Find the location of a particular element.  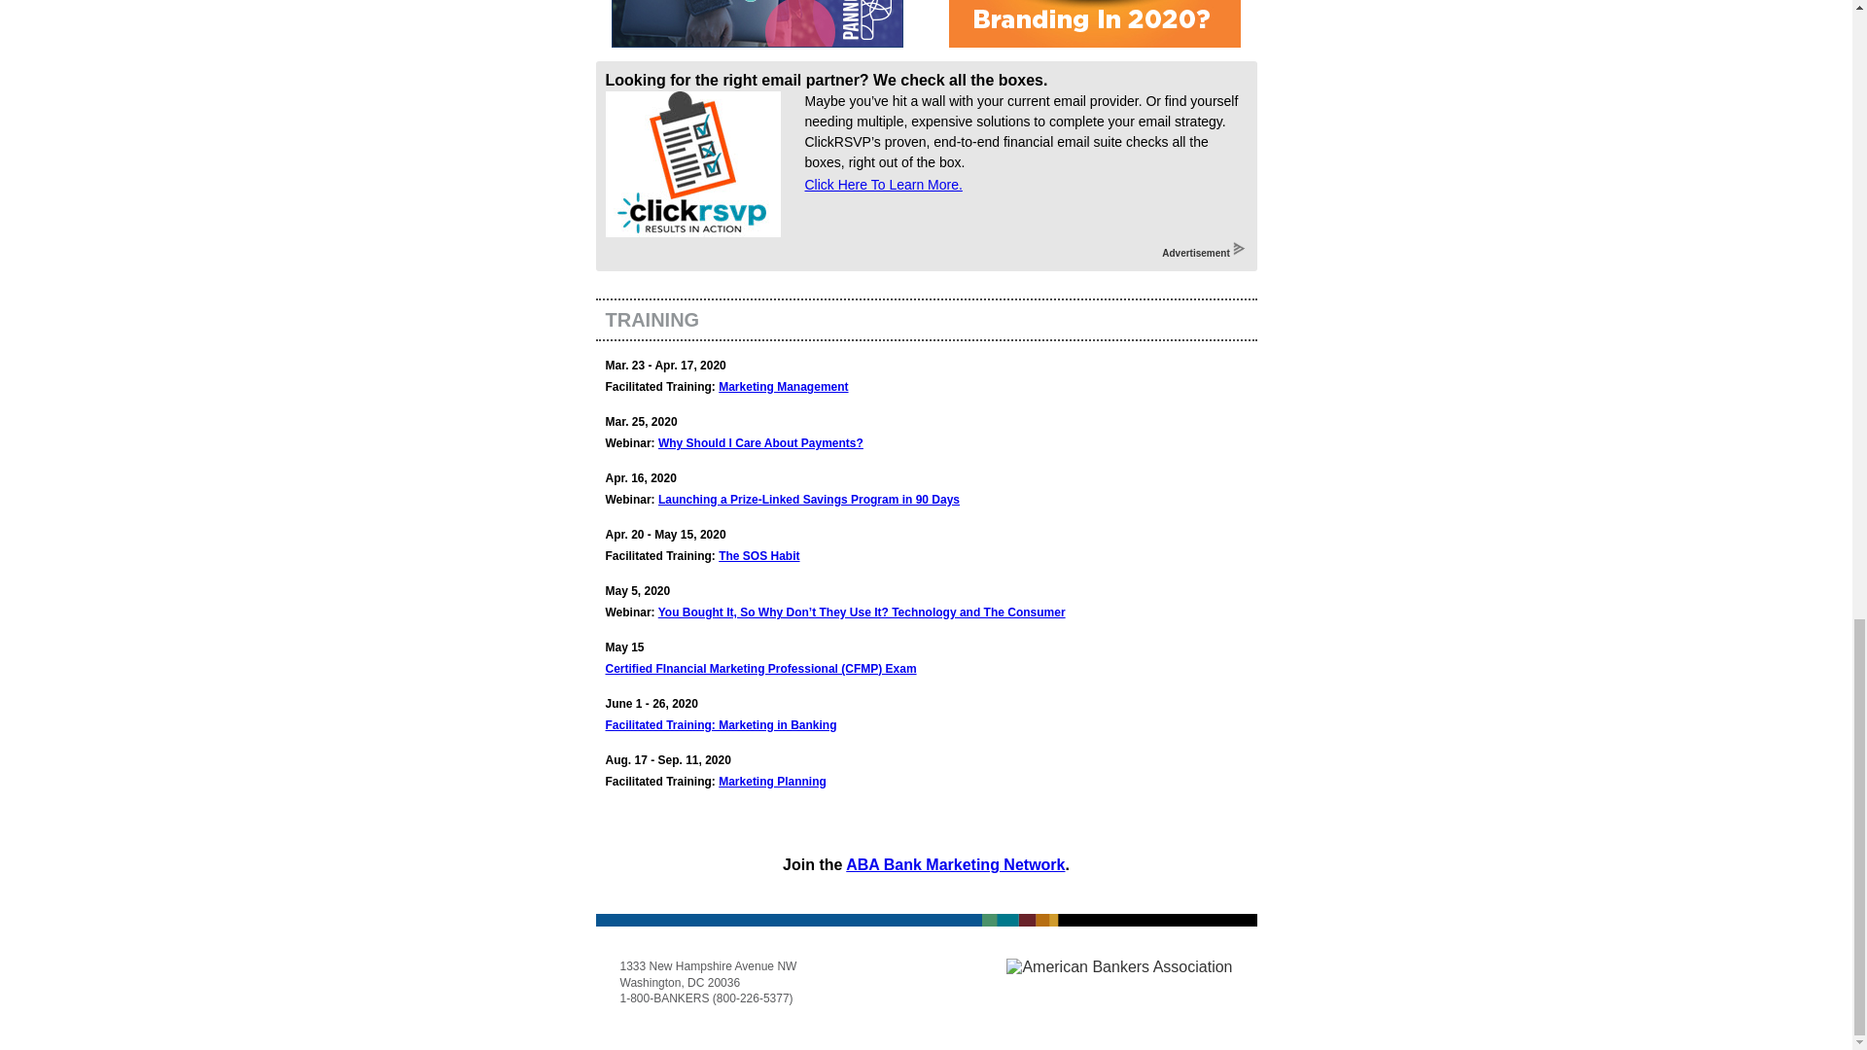

The SOS Habit is located at coordinates (758, 555).